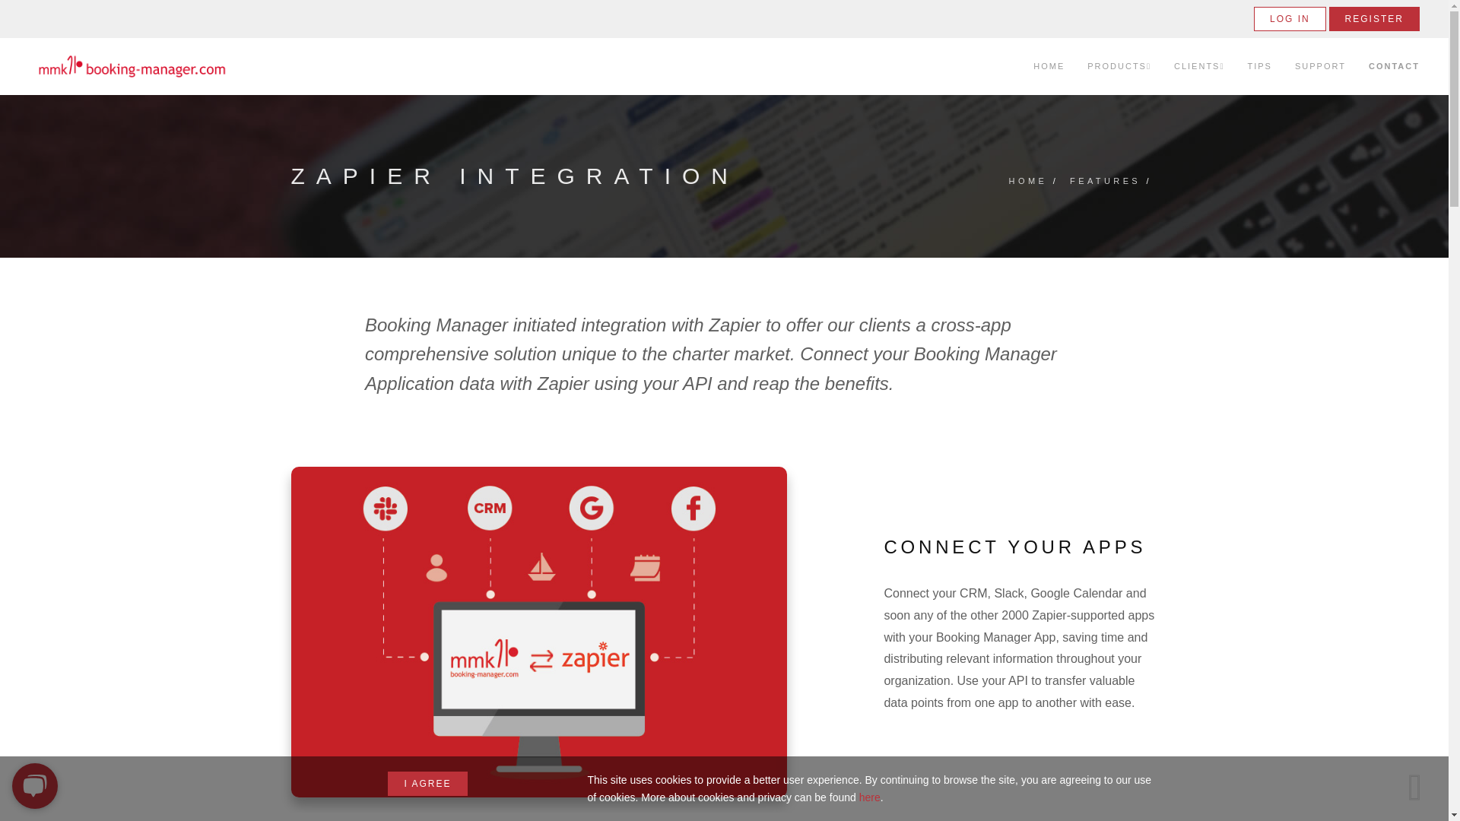 This screenshot has height=821, width=1460. I want to click on Support, so click(1320, 66).